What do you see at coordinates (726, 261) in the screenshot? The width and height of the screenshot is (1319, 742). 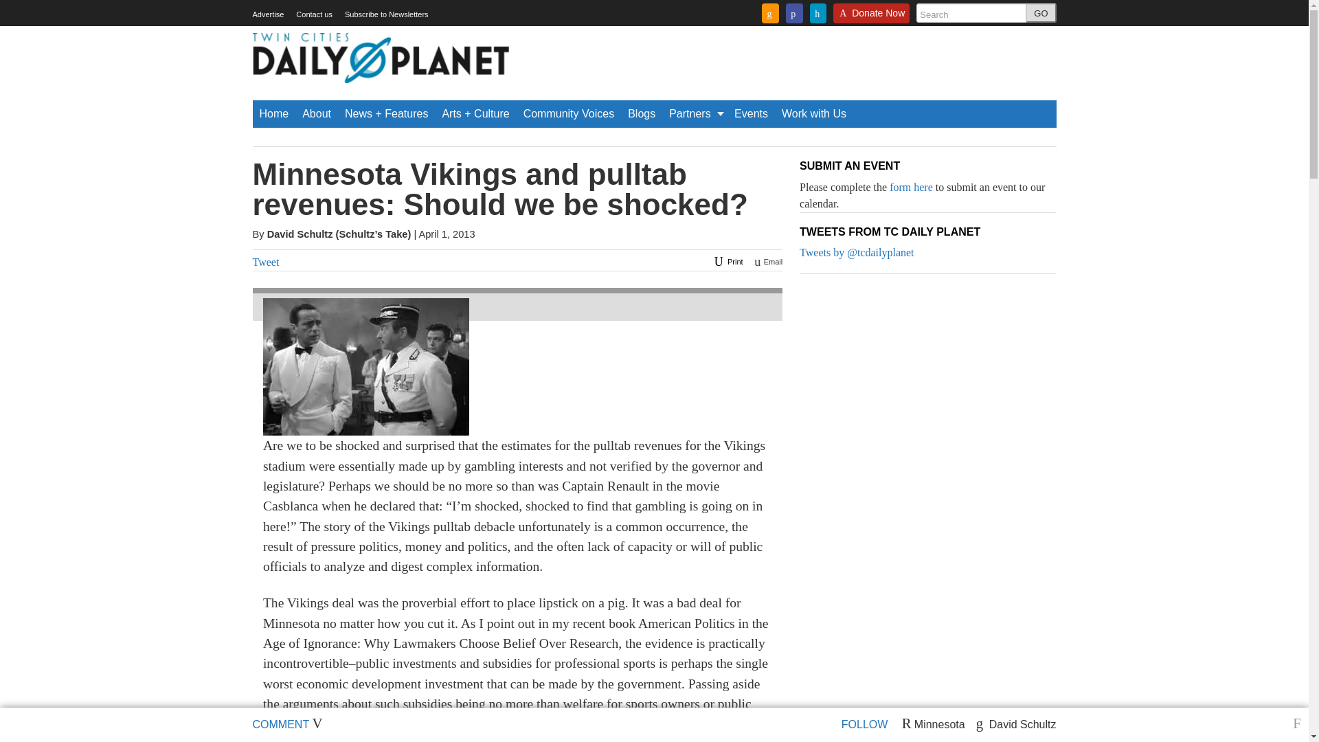 I see `Print` at bounding box center [726, 261].